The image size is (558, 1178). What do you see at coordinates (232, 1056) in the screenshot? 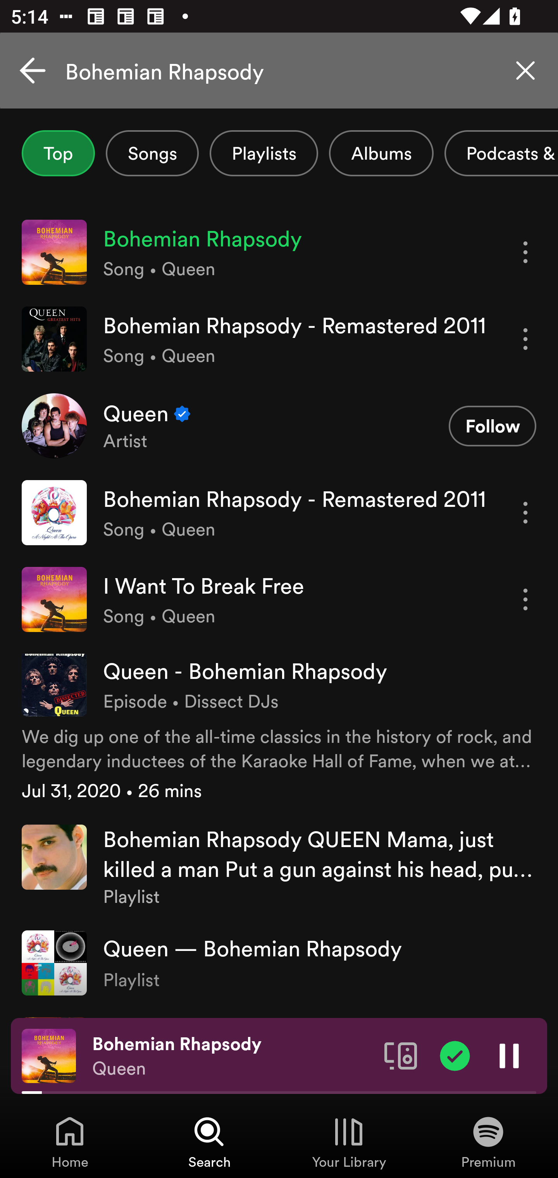
I see `Bohemian Rhapsody Queen` at bounding box center [232, 1056].